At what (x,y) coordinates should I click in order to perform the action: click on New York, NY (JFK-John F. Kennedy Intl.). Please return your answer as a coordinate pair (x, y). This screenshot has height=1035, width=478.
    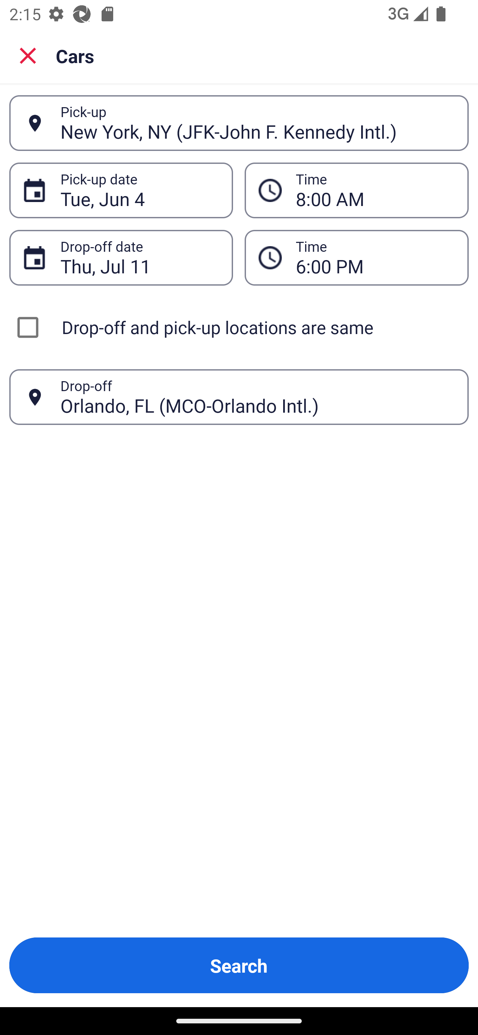
    Looking at the image, I should click on (257, 123).